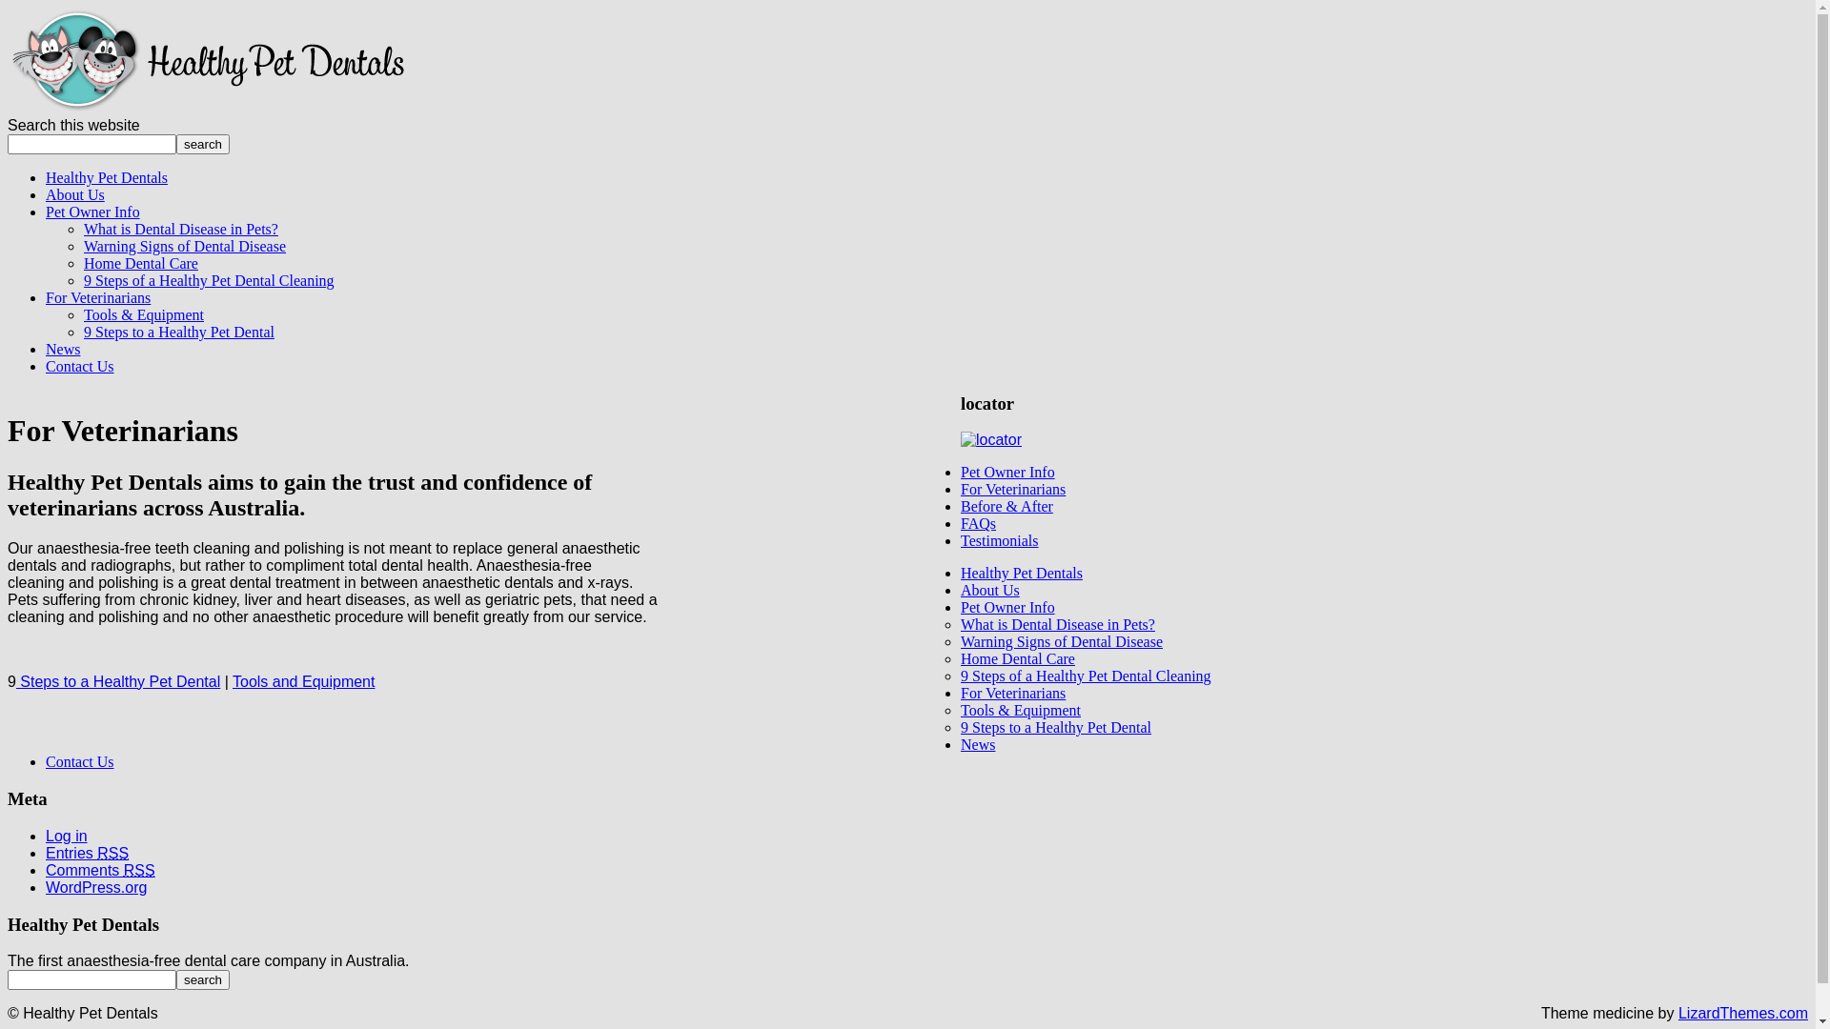 This screenshot has height=1029, width=1830. Describe the element at coordinates (1022, 574) in the screenshot. I see `Healthy Pet Dentals` at that location.